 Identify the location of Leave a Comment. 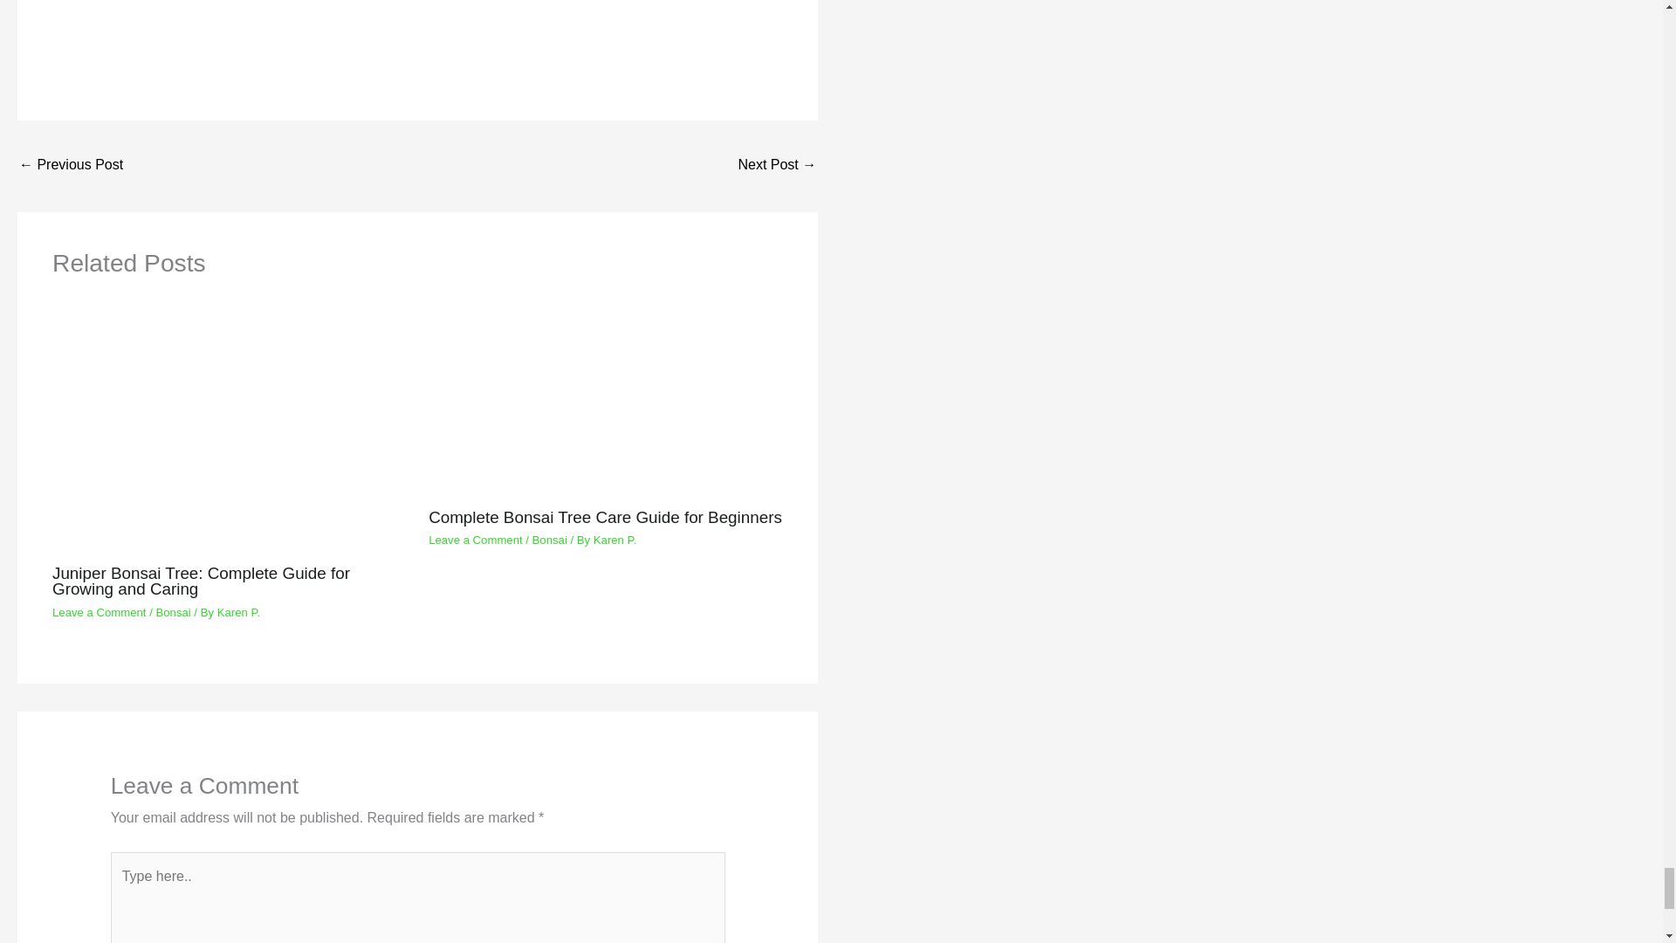
(100, 612).